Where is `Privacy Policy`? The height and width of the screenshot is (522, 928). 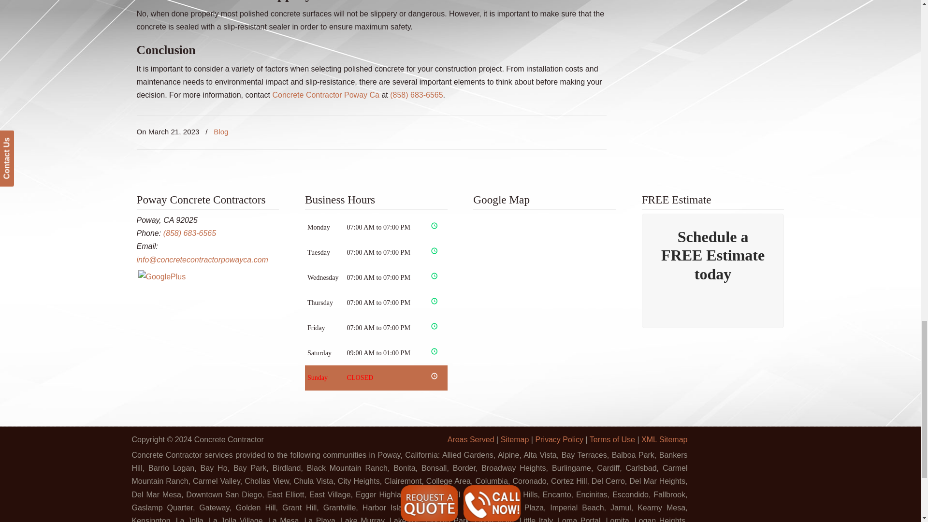
Privacy Policy is located at coordinates (559, 439).